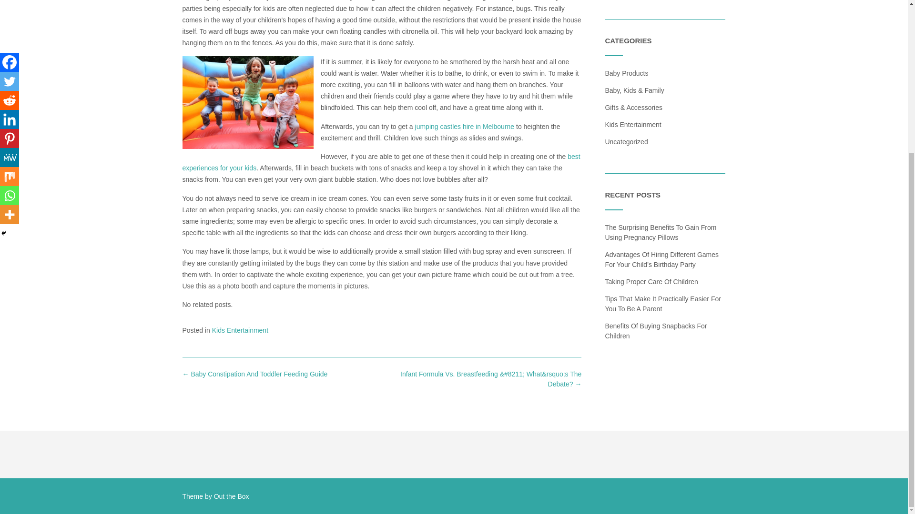  Describe the element at coordinates (626, 73) in the screenshot. I see `Baby Products` at that location.